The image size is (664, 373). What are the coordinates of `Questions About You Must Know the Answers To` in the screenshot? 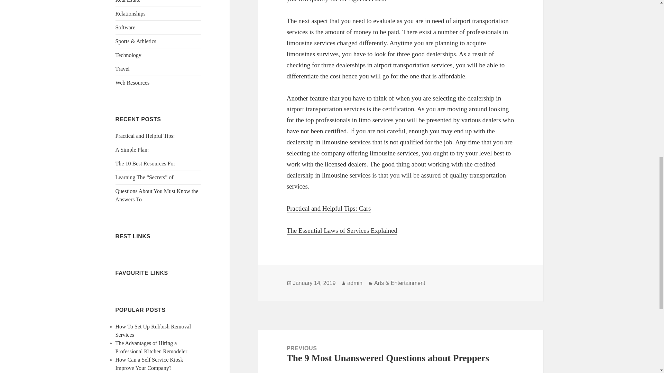 It's located at (157, 195).